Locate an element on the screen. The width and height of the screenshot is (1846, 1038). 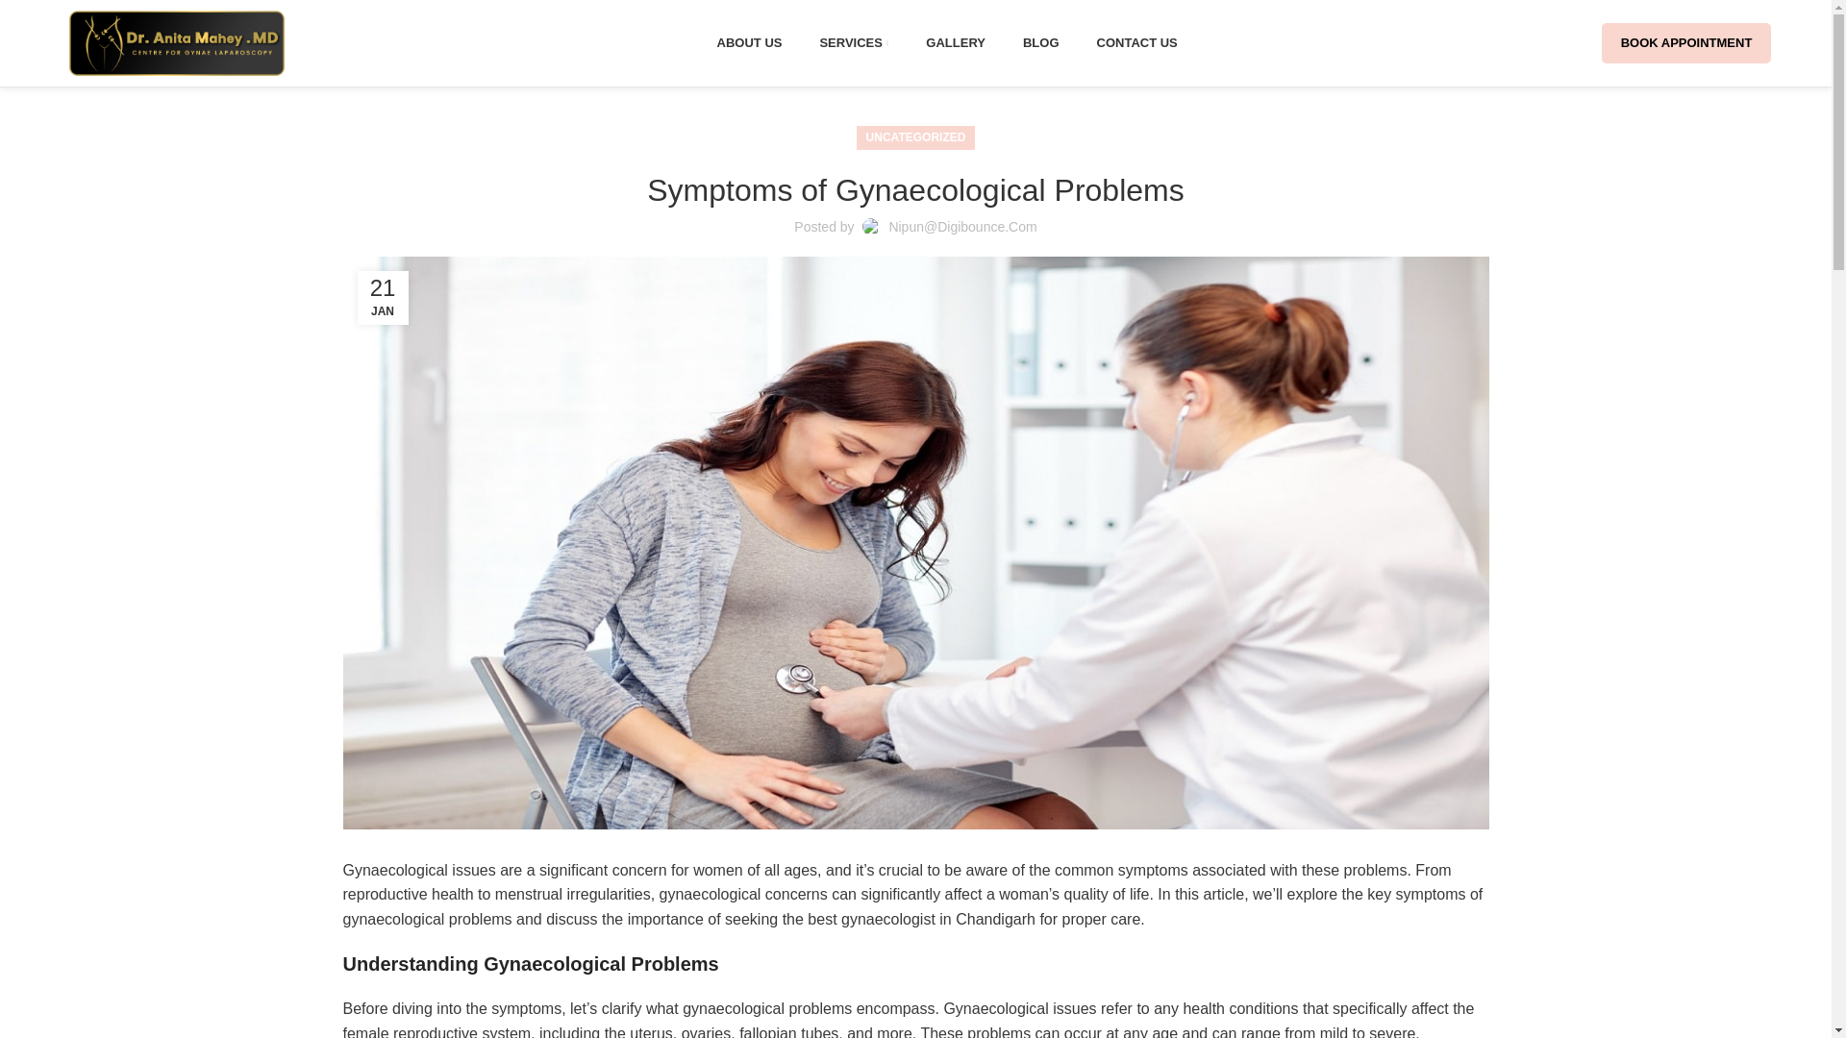
BLOG is located at coordinates (915, 43).